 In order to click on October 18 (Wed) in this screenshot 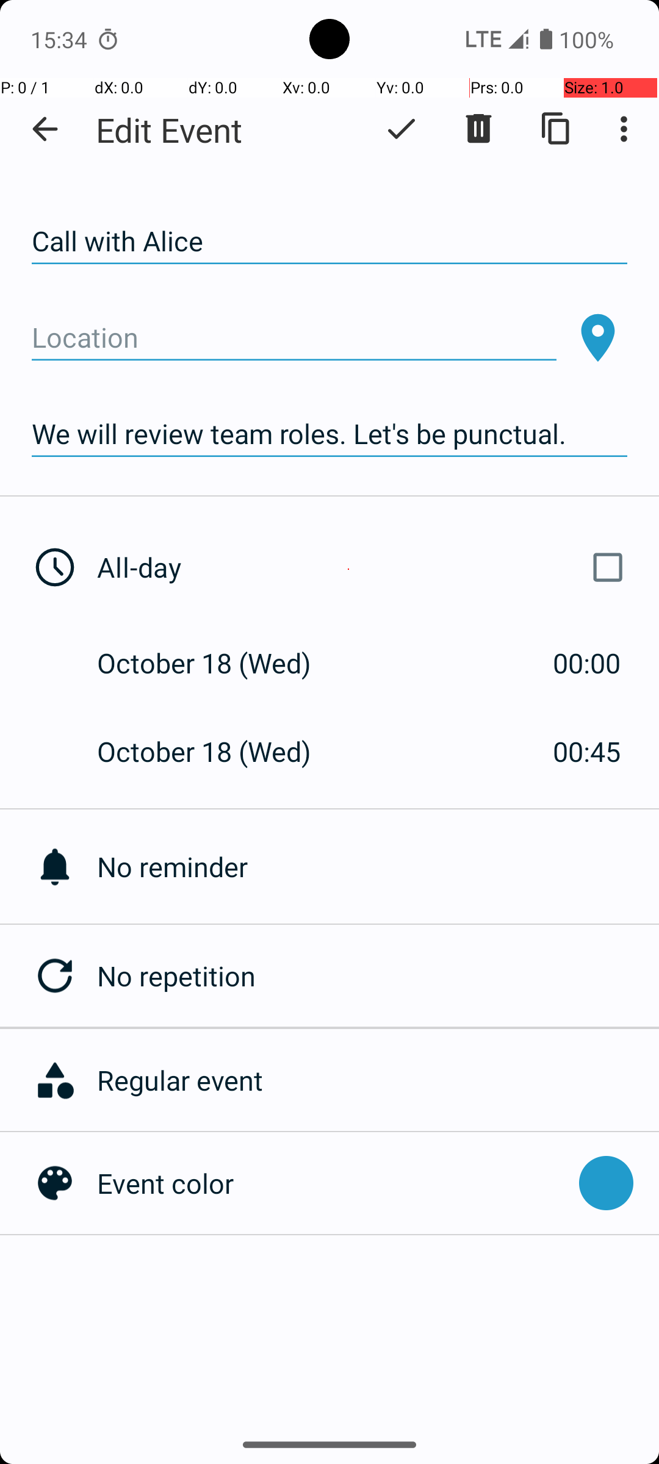, I will do `click(217, 662)`.